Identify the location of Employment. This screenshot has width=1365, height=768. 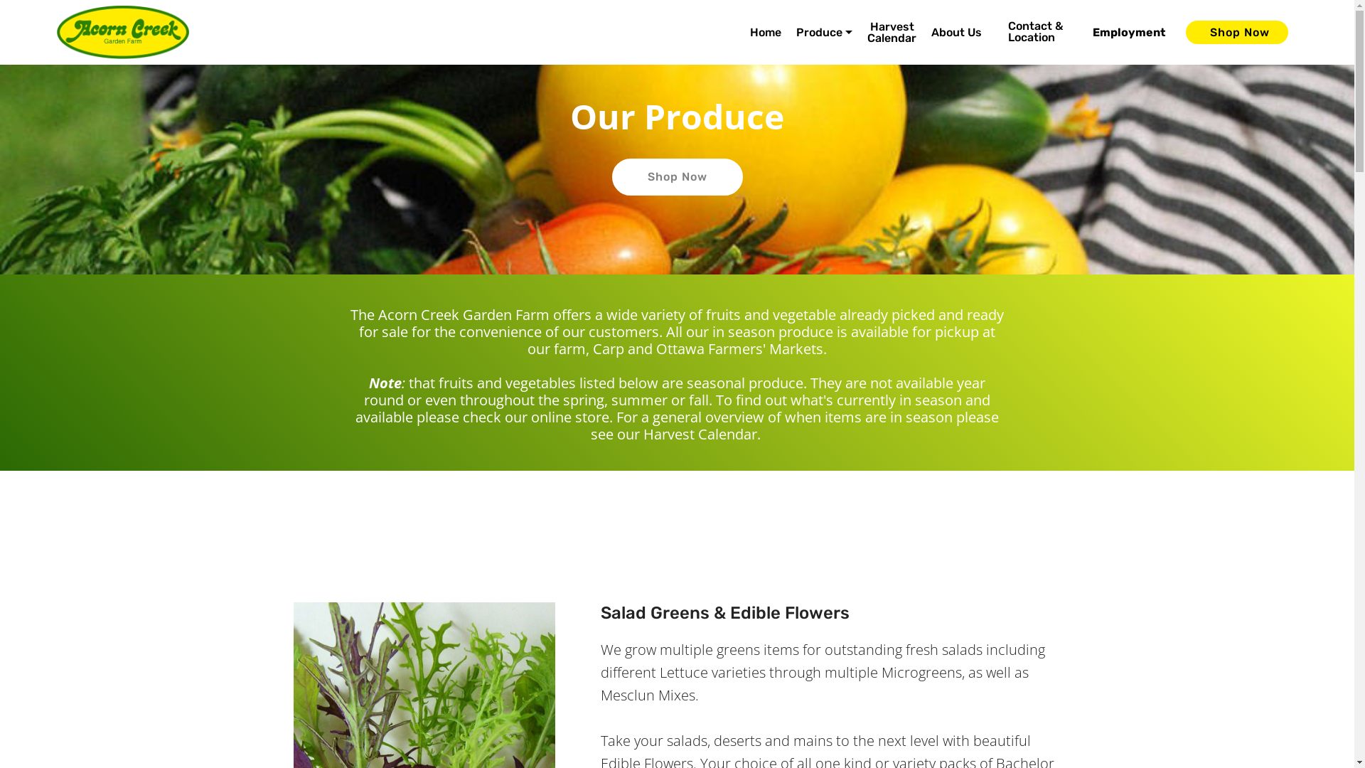
(1129, 33).